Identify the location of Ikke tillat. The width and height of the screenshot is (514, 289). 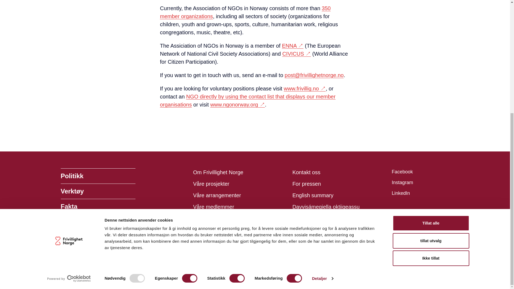
(430, 74).